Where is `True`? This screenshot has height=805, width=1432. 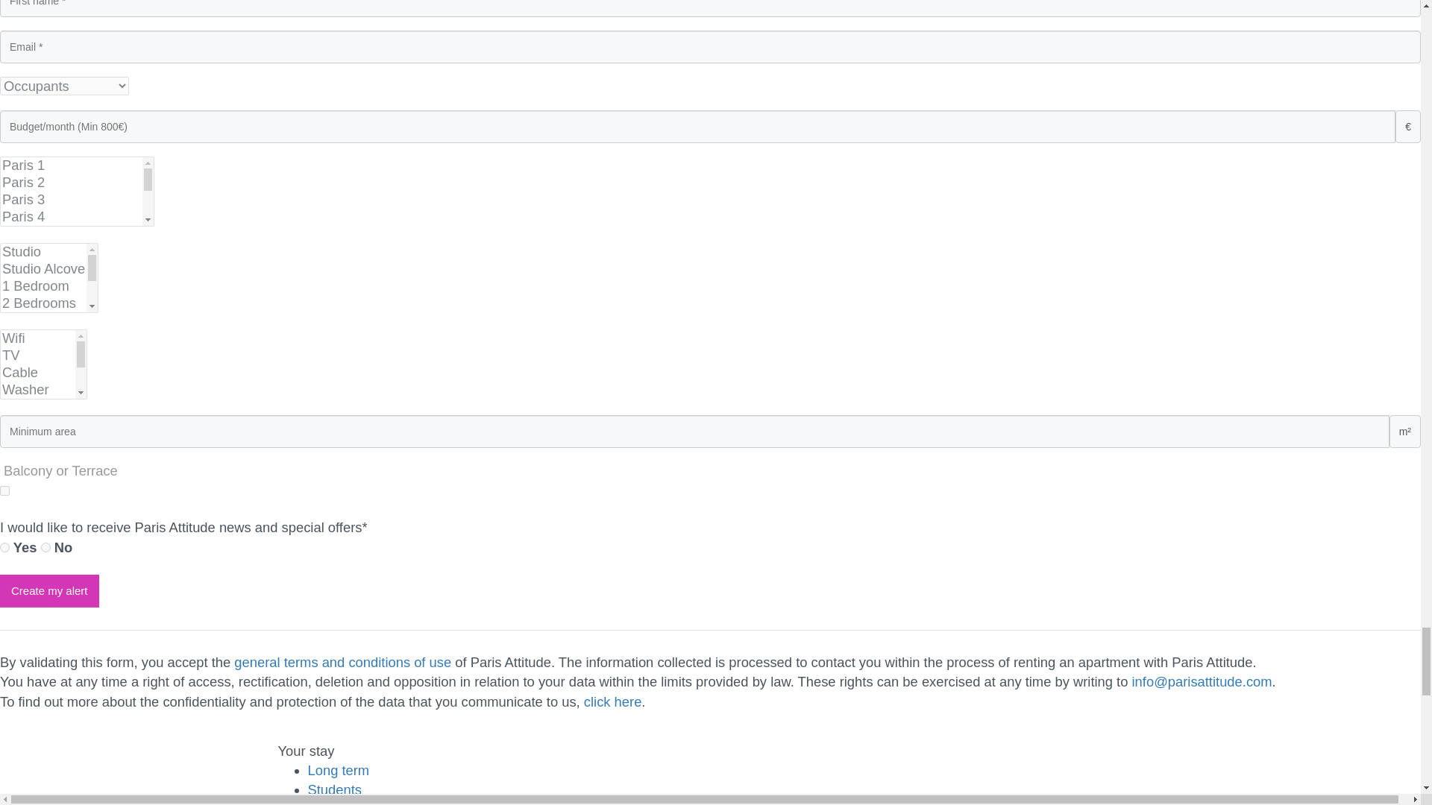 True is located at coordinates (4, 547).